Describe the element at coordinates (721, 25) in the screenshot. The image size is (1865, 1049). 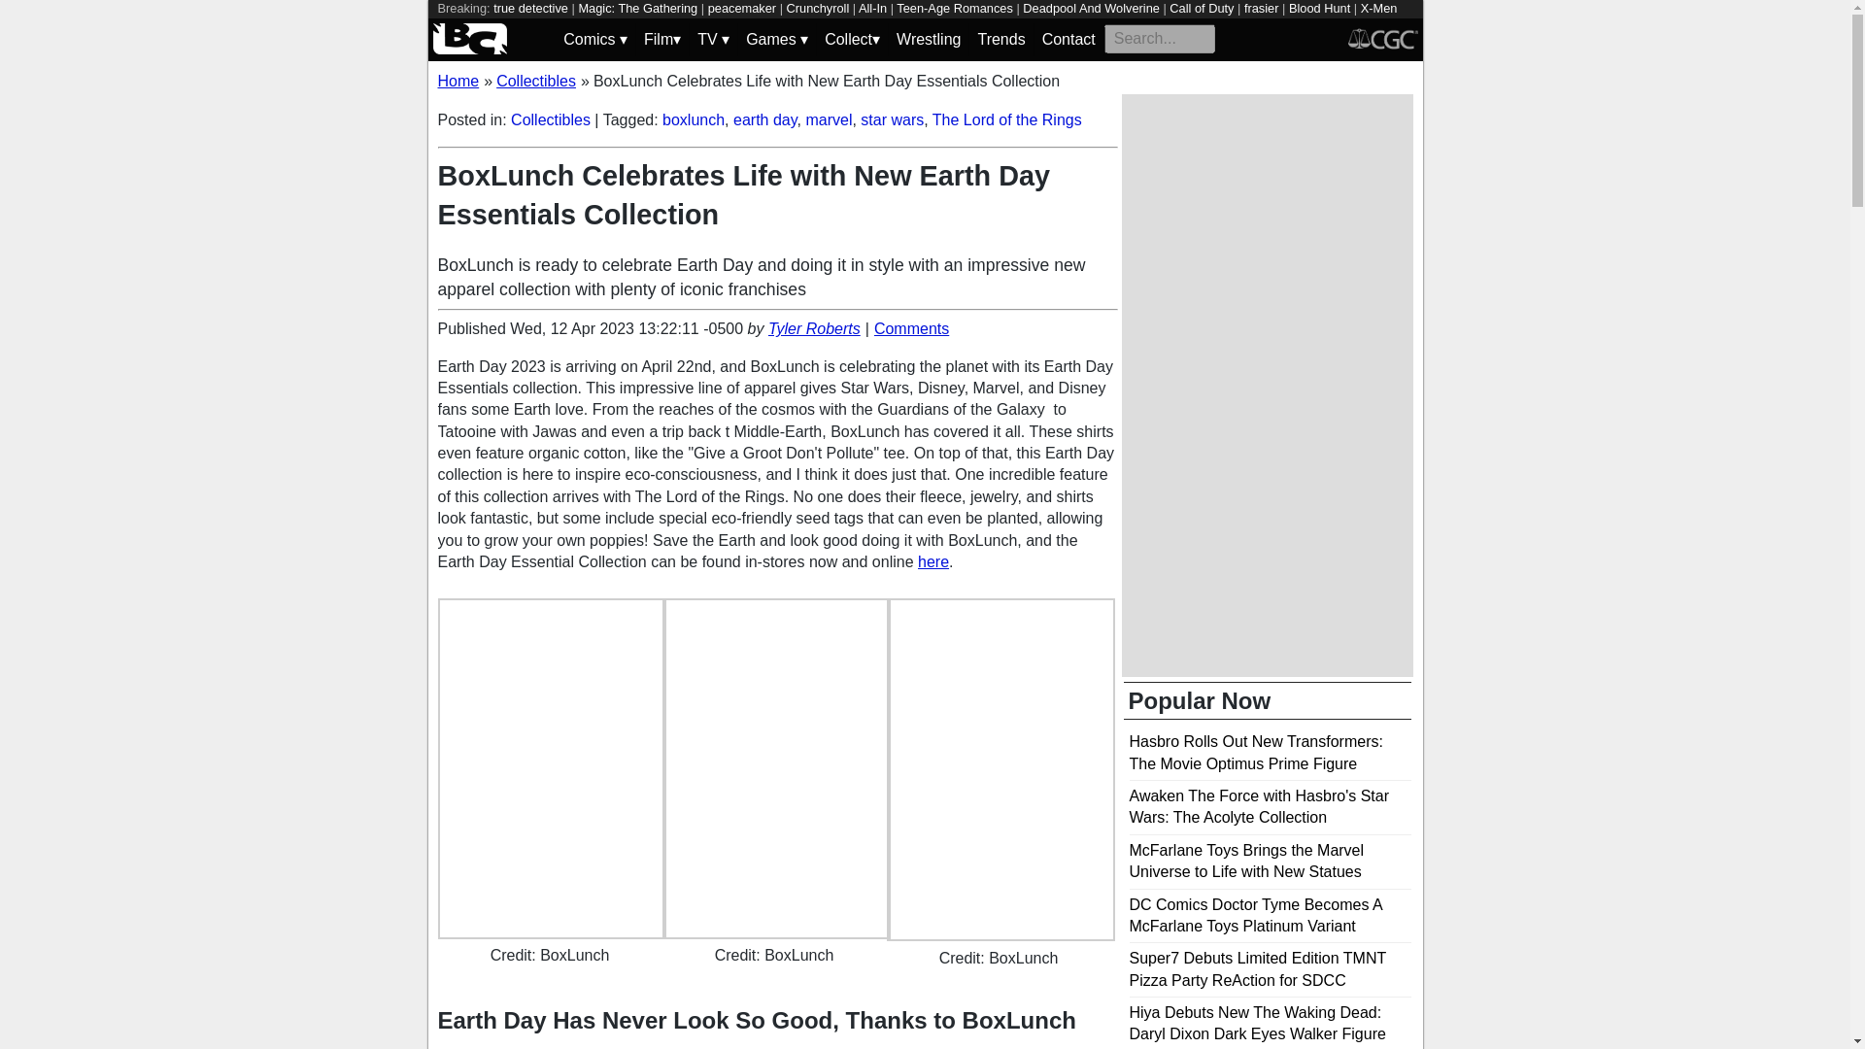
I see `Emmy Awards` at that location.